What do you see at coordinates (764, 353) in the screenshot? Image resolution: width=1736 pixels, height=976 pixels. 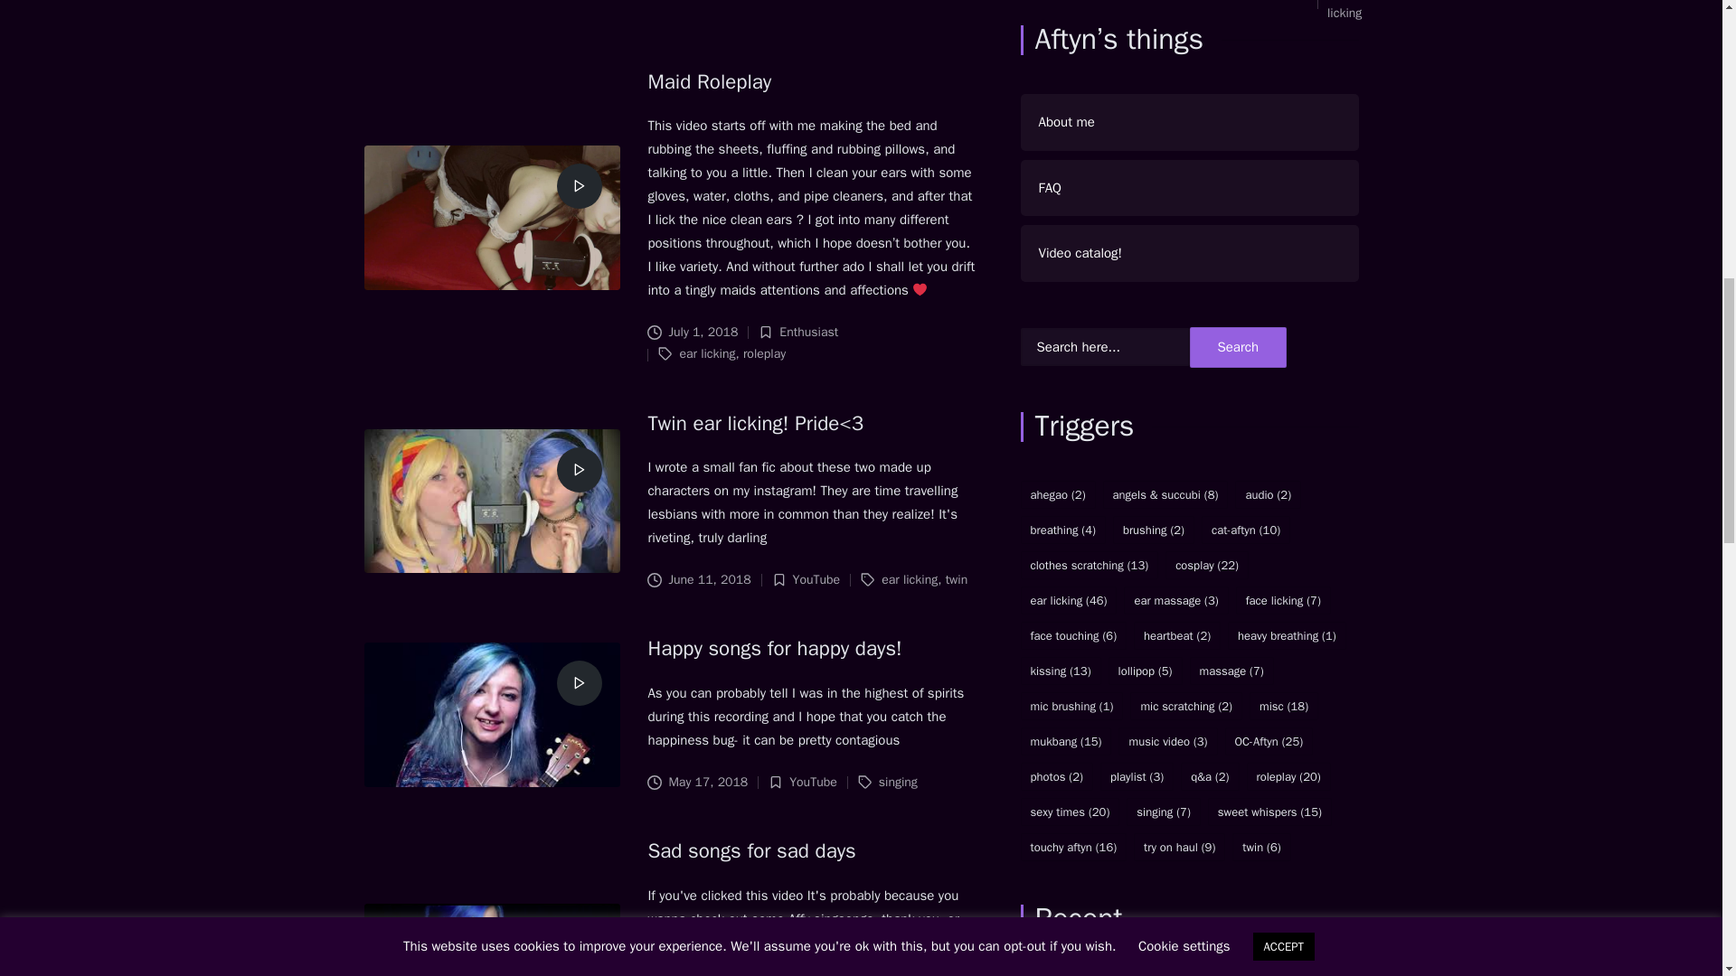 I see `roleplay` at bounding box center [764, 353].